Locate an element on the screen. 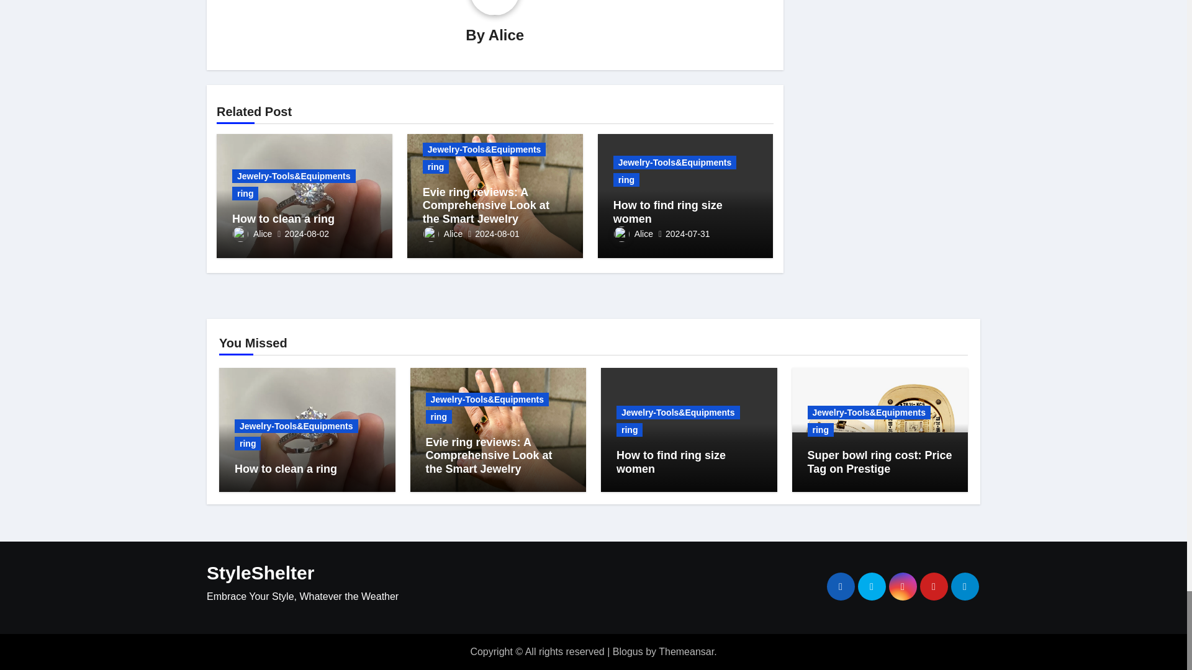 The width and height of the screenshot is (1192, 670). Permalink to: How to find ring size women is located at coordinates (670, 462).